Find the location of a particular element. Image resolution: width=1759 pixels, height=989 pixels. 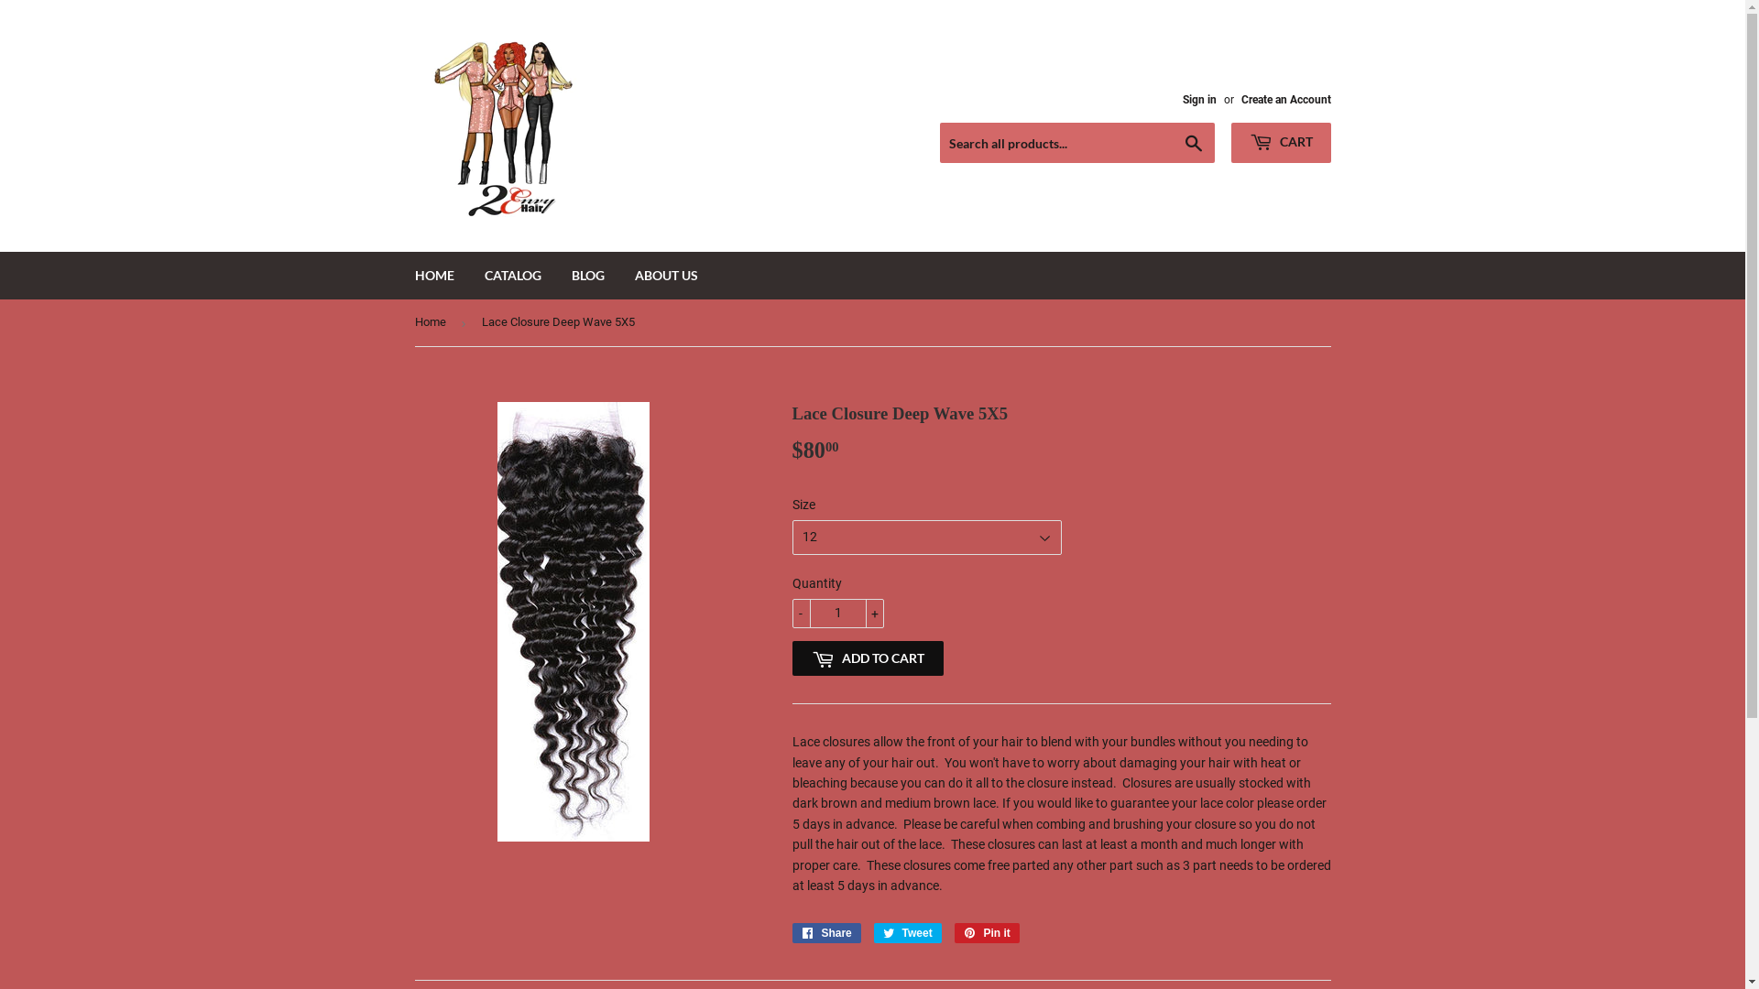

Search is located at coordinates (1193, 144).